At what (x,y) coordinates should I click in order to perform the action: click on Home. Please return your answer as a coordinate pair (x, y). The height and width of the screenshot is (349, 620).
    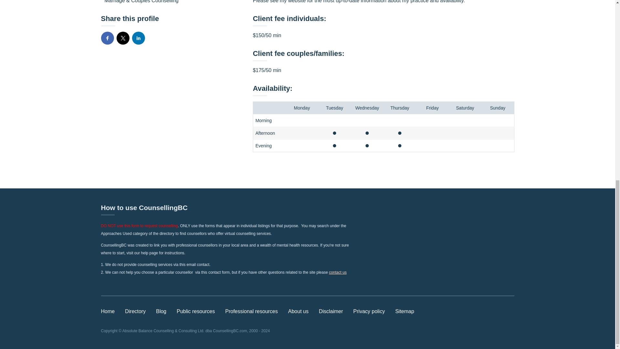
    Looking at the image, I should click on (108, 311).